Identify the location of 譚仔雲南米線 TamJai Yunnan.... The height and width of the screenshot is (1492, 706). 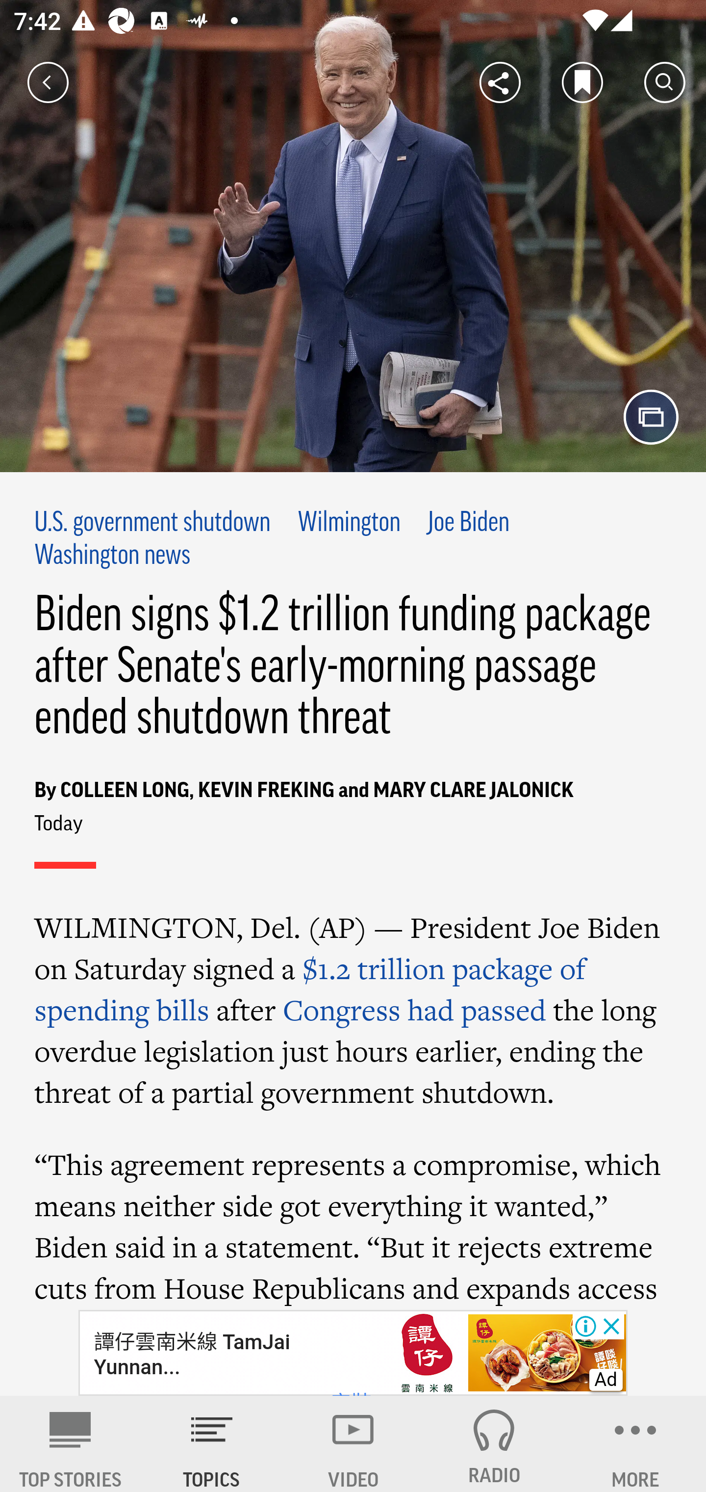
(191, 1354).